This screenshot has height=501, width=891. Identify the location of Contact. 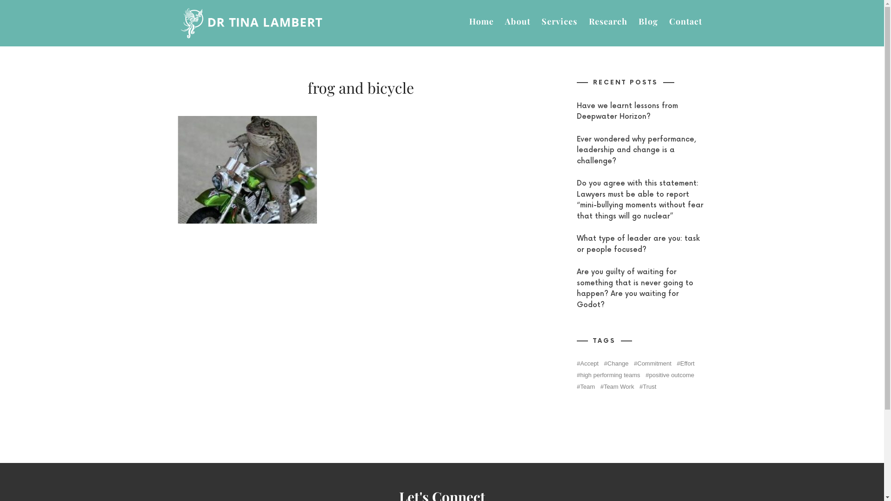
(686, 21).